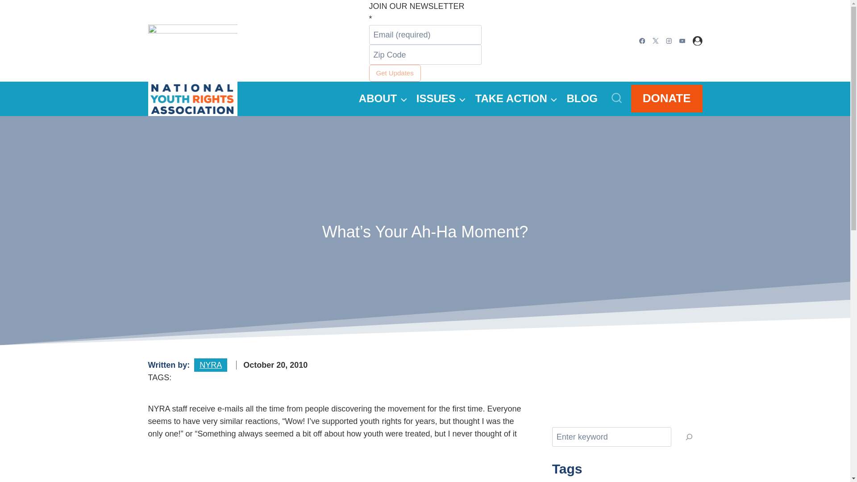  What do you see at coordinates (582, 99) in the screenshot?
I see `BLOG` at bounding box center [582, 99].